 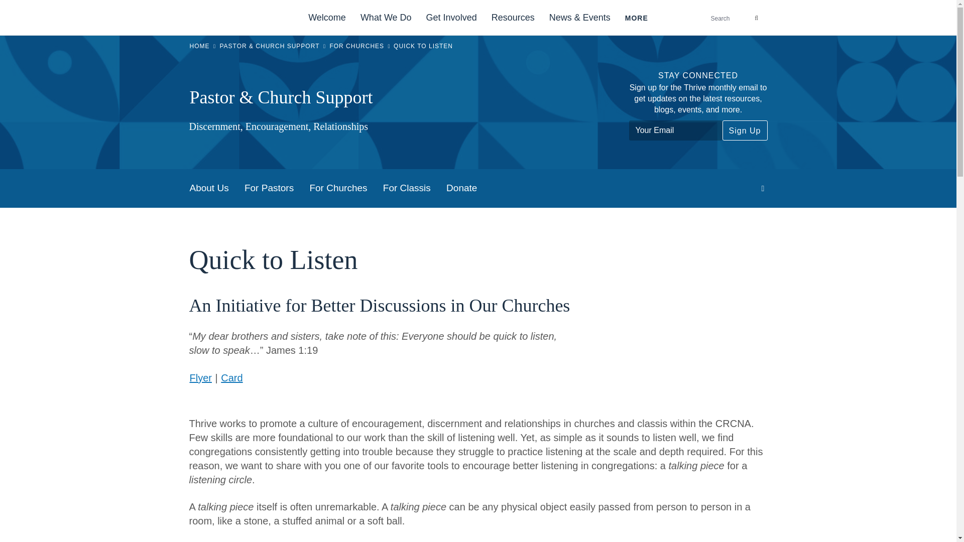 What do you see at coordinates (675, 346) in the screenshot?
I see `Quick to Listen` at bounding box center [675, 346].